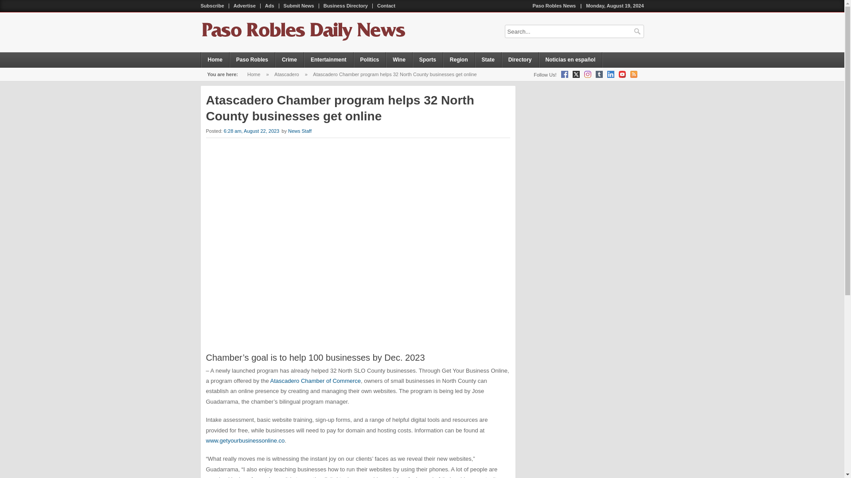  What do you see at coordinates (212, 6) in the screenshot?
I see `Subscribe` at bounding box center [212, 6].